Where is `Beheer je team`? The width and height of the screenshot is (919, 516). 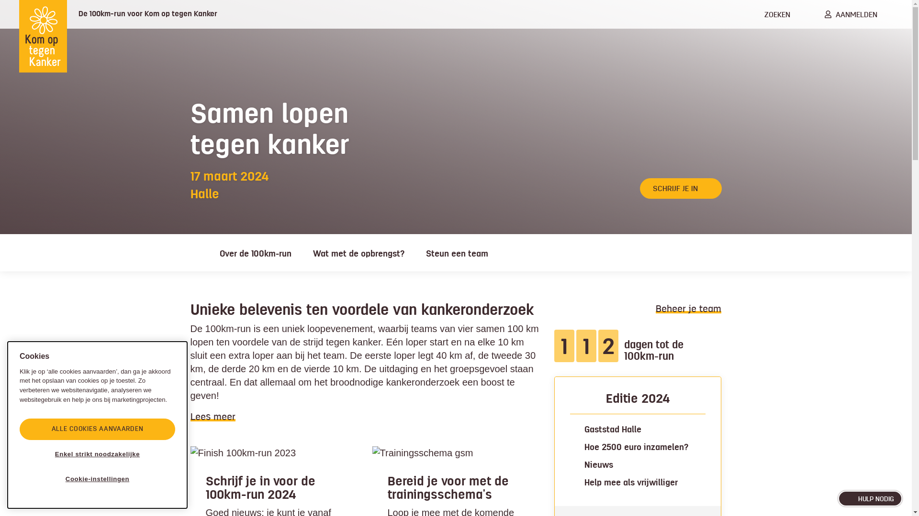 Beheer je team is located at coordinates (688, 309).